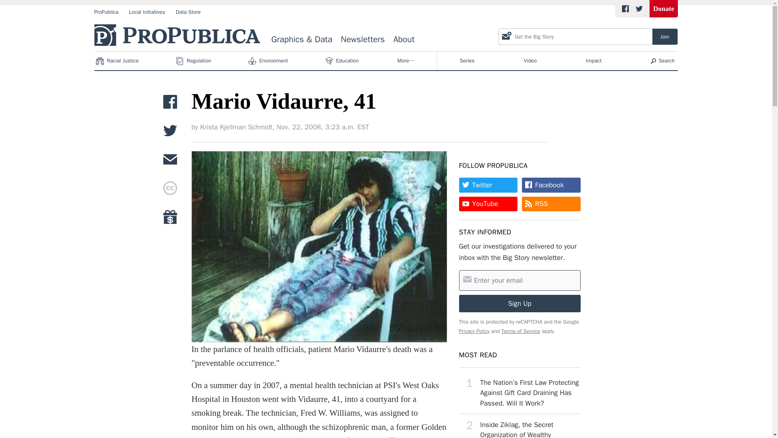  Describe the element at coordinates (118, 61) in the screenshot. I see `Racial Justice` at that location.